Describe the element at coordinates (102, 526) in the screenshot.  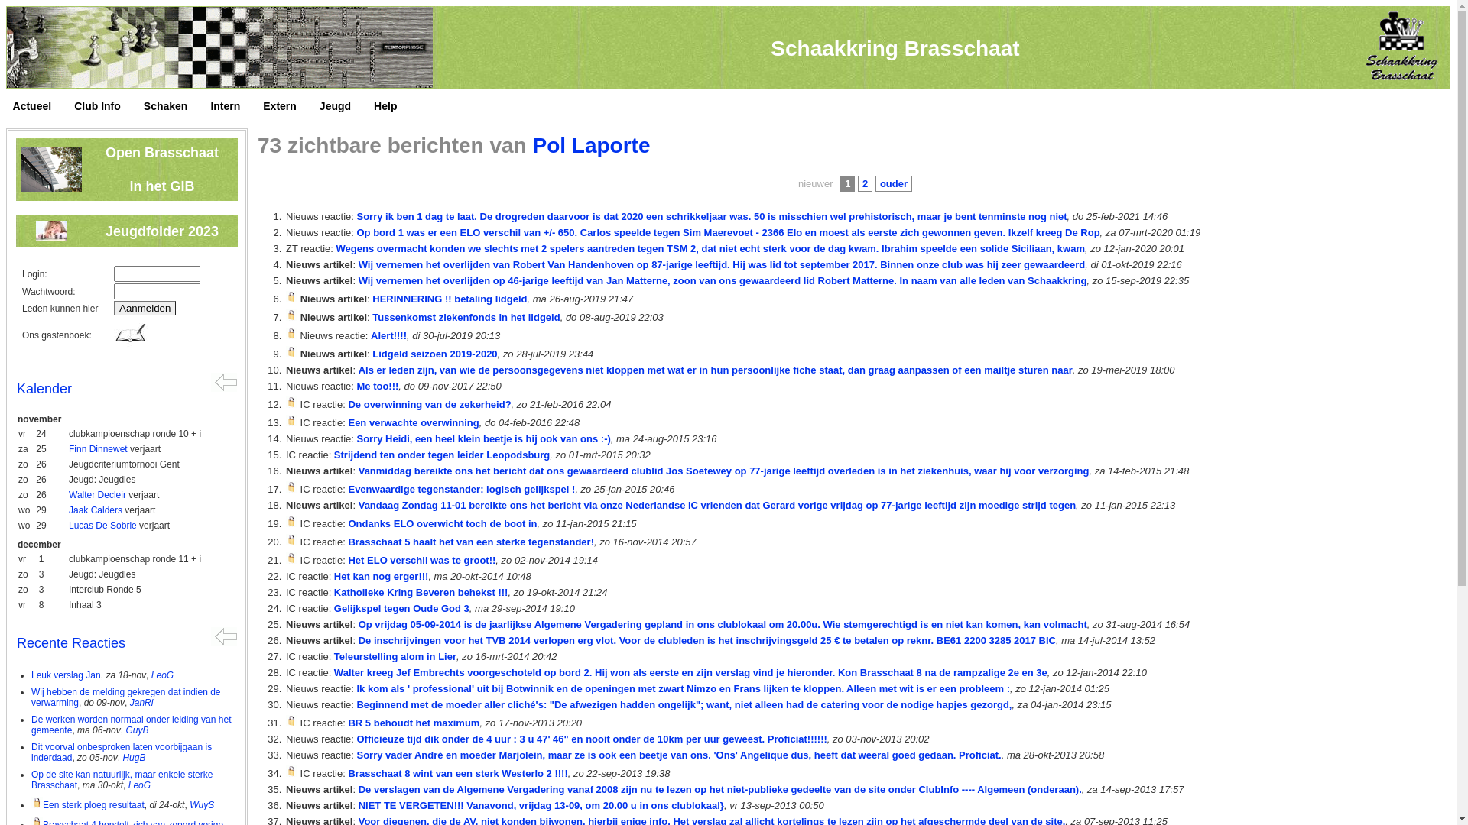
I see `Lucas De Sobrie` at that location.